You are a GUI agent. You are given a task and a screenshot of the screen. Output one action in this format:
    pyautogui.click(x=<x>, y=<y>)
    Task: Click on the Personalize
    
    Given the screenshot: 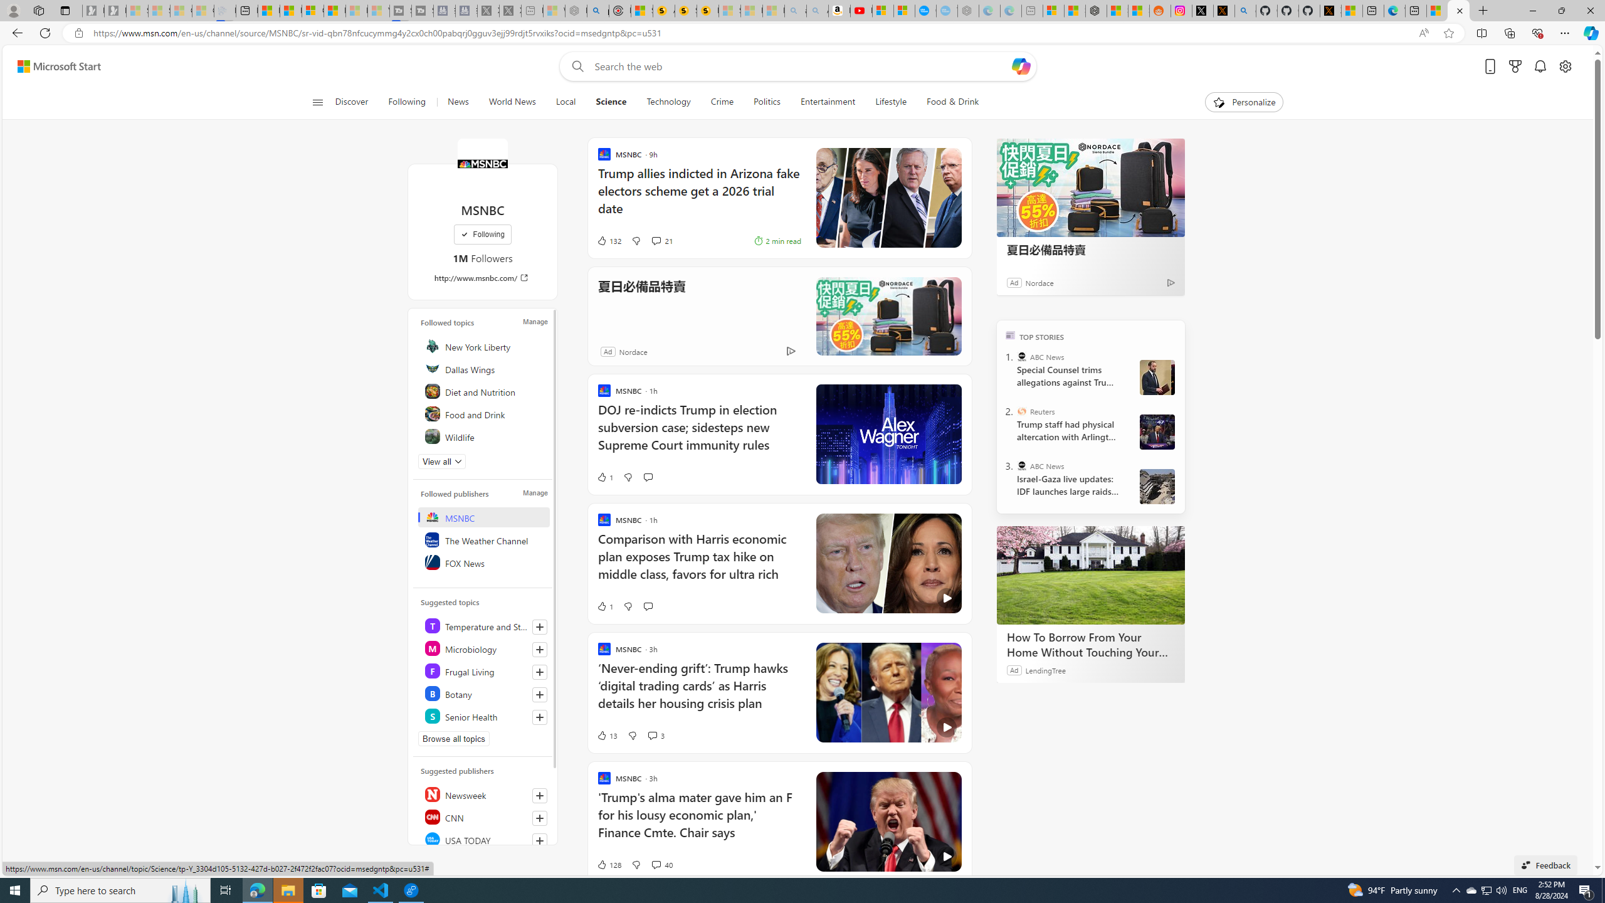 What is the action you would take?
    pyautogui.click(x=1244, y=102)
    